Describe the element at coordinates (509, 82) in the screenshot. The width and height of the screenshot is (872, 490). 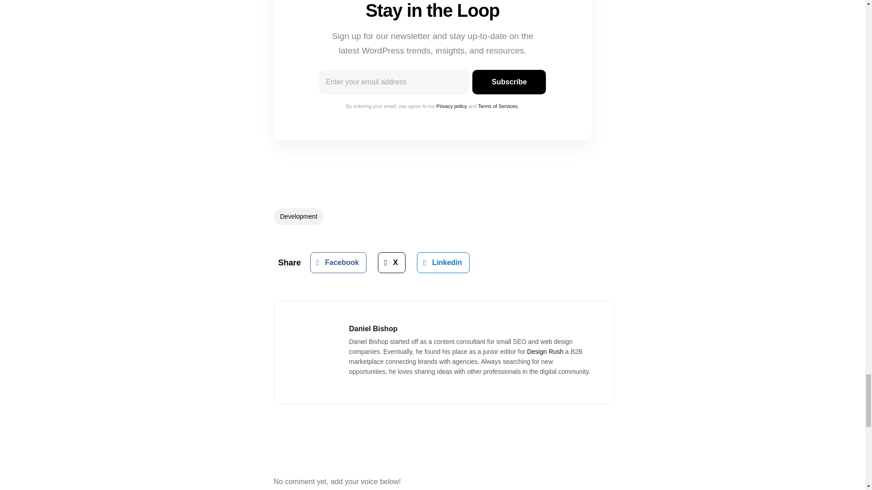
I see `Subscribe` at that location.